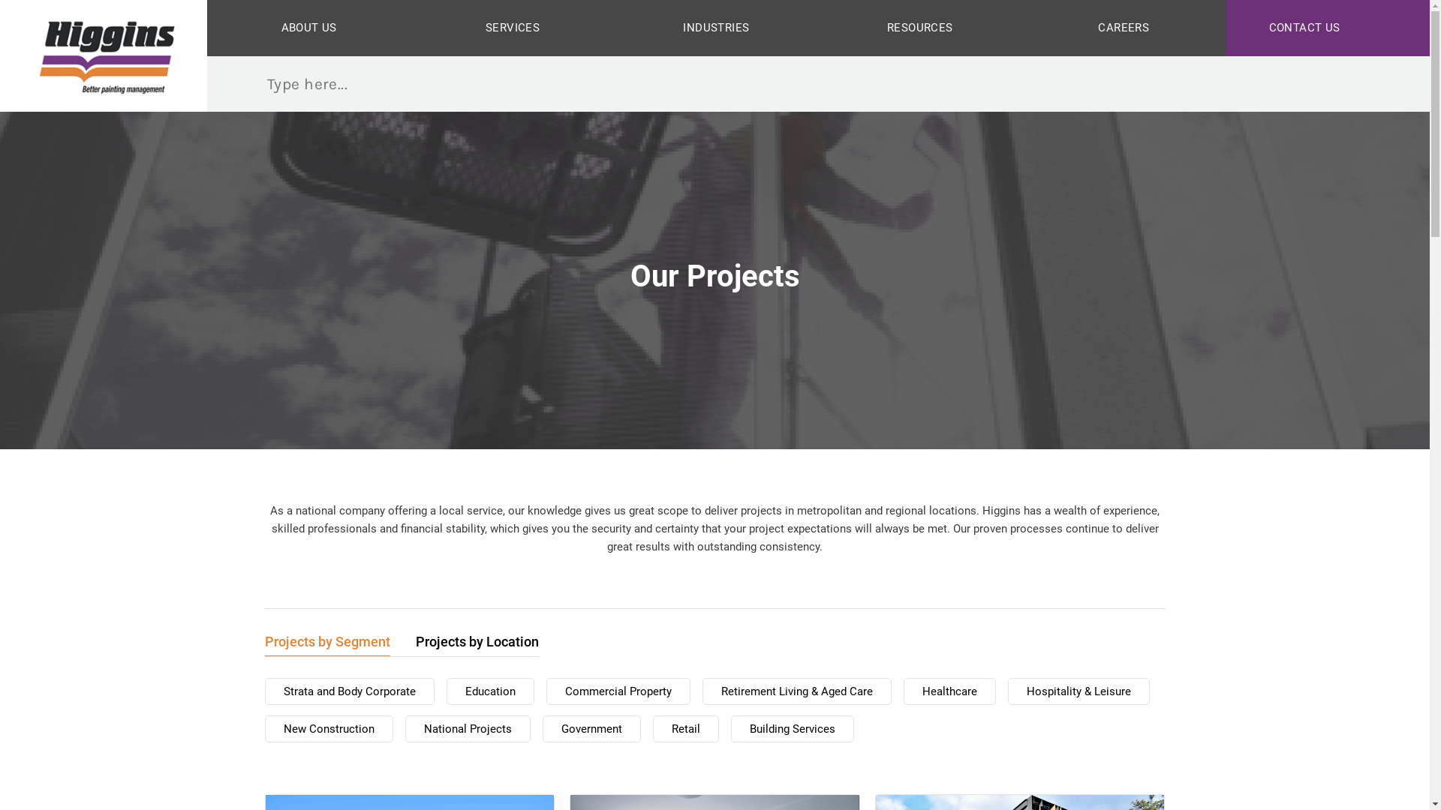 This screenshot has width=1441, height=810. I want to click on RESOURCES, so click(920, 28).